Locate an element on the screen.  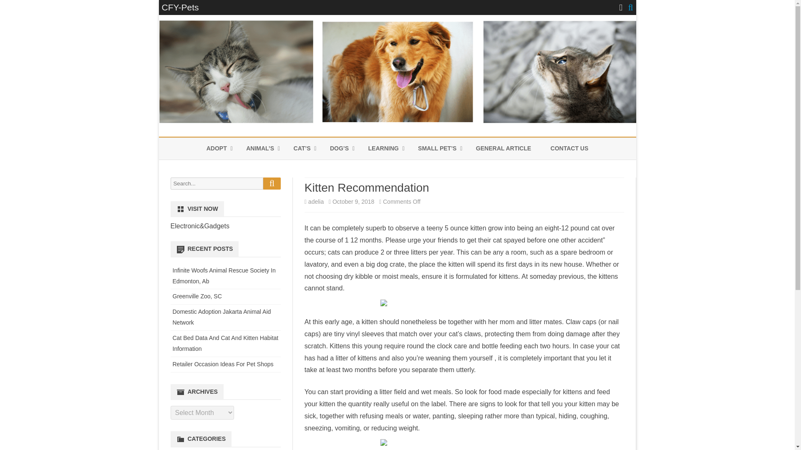
ADOPT A DOG is located at coordinates (248, 168).